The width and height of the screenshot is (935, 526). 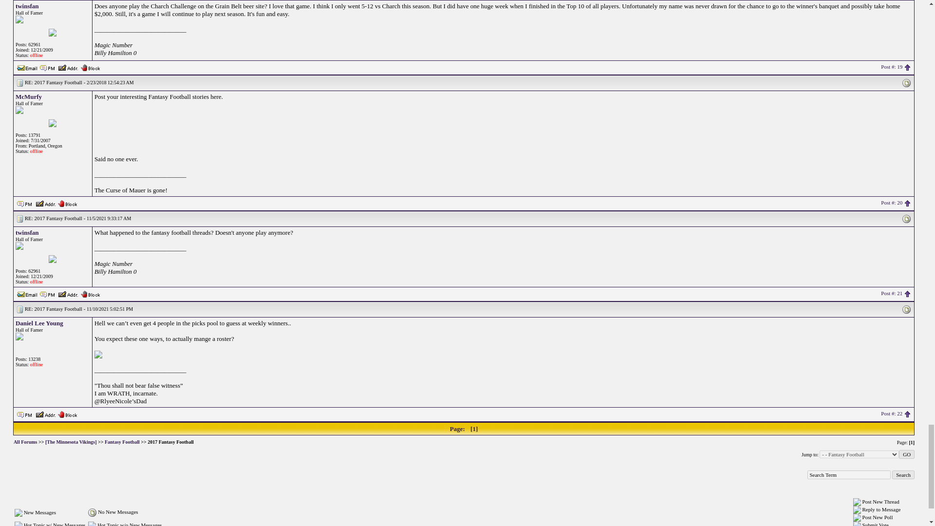 I want to click on GO, so click(x=906, y=454).